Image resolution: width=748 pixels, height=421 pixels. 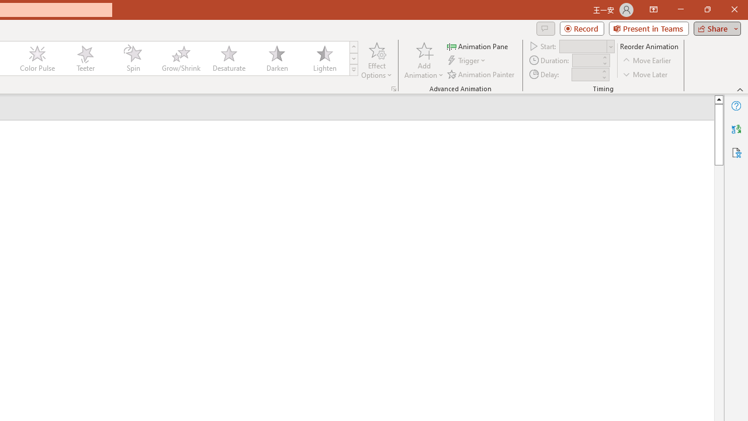 I want to click on Animation Pane, so click(x=478, y=46).